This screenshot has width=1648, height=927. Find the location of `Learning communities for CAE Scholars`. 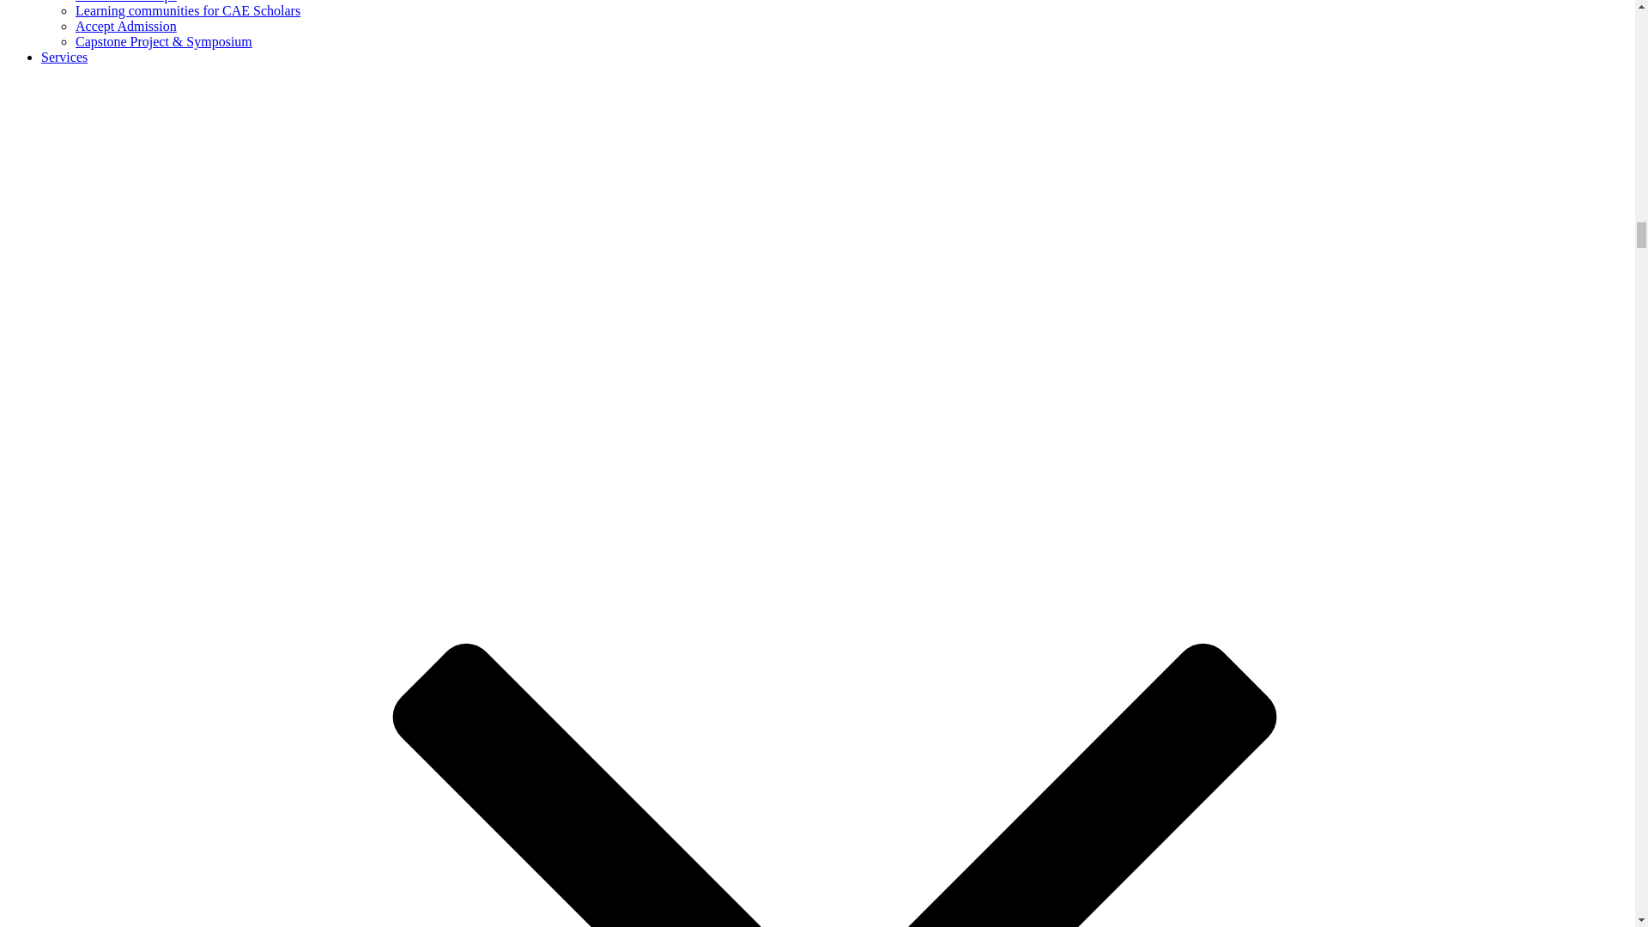

Learning communities for CAE Scholars is located at coordinates (187, 10).